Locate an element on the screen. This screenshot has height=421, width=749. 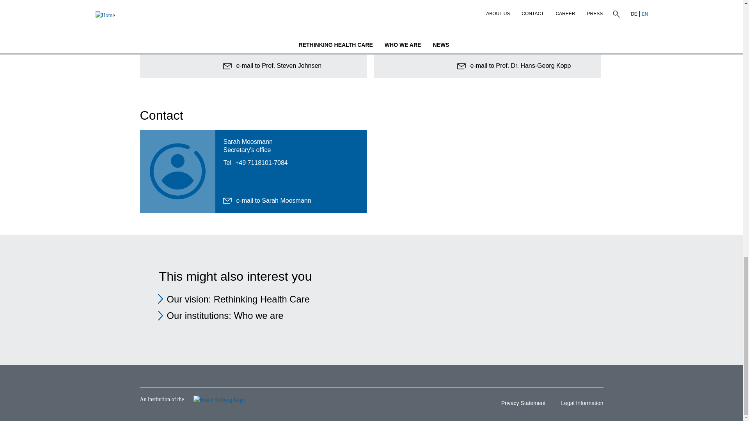
Legal Information is located at coordinates (579, 404).